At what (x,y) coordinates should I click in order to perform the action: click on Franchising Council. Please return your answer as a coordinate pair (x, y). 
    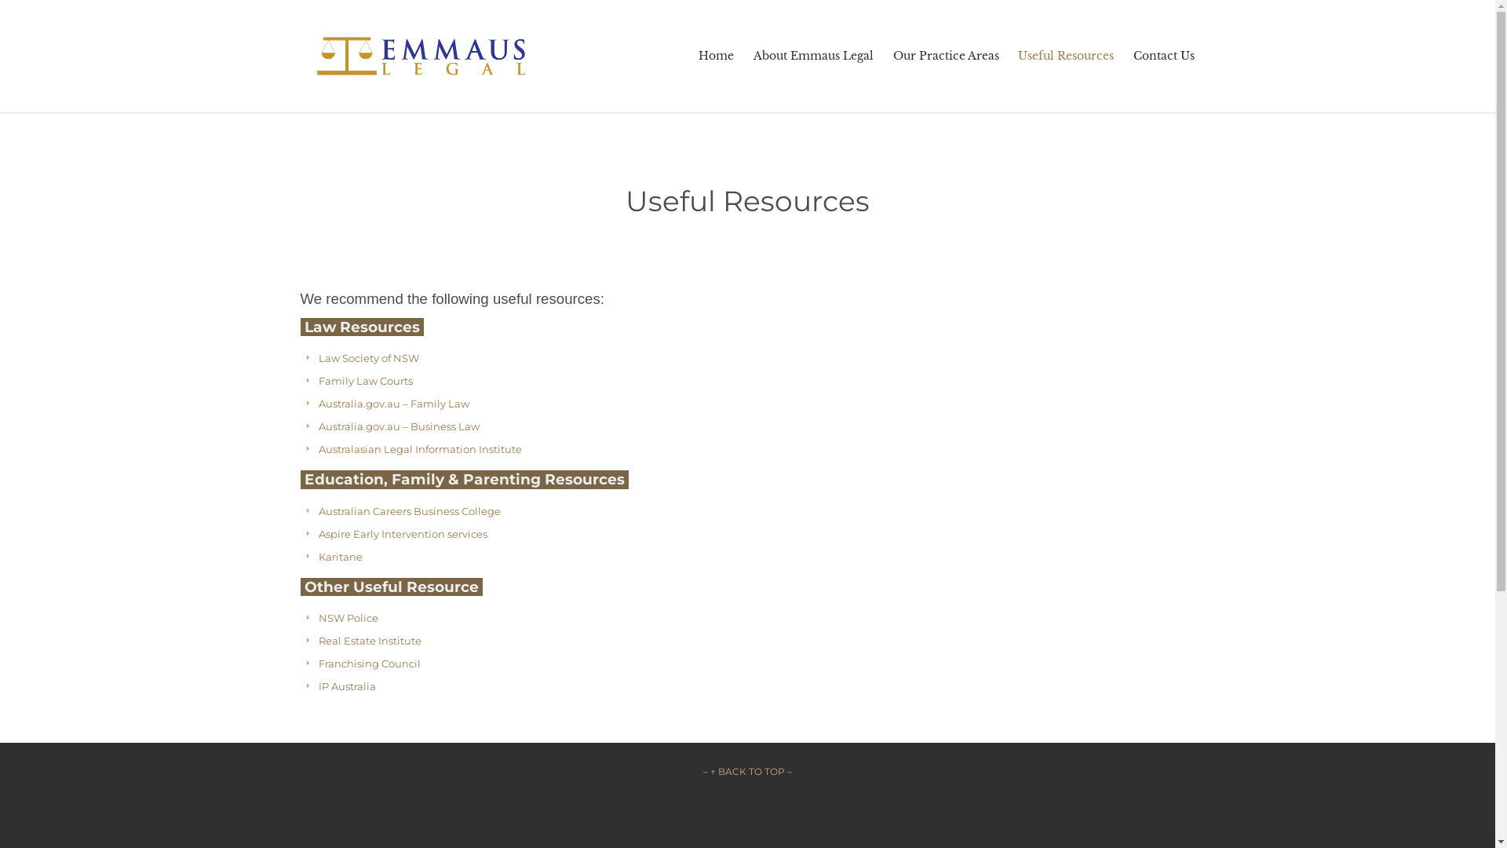
    Looking at the image, I should click on (370, 663).